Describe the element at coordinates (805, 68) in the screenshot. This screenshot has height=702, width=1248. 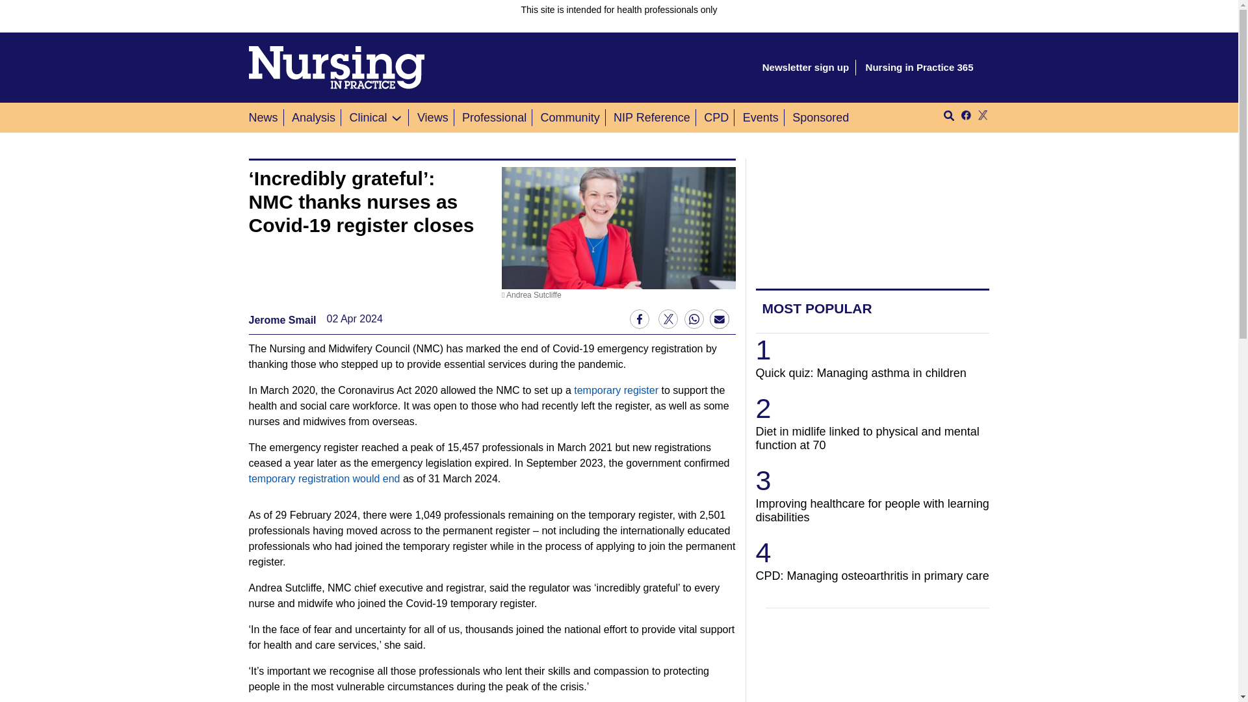
I see `Newsletter sign up` at that location.